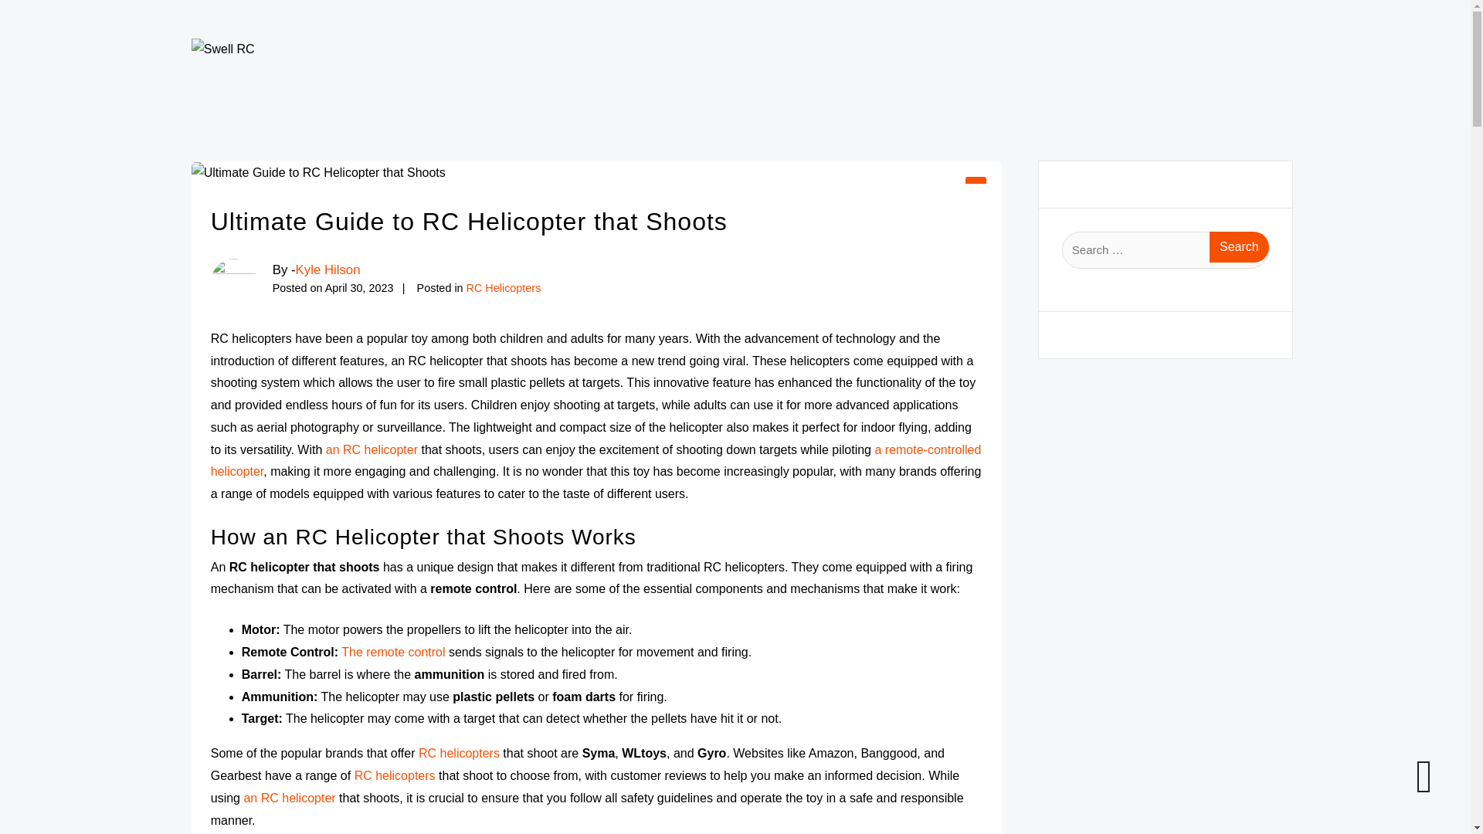  Describe the element at coordinates (395, 775) in the screenshot. I see `RC helicopters` at that location.